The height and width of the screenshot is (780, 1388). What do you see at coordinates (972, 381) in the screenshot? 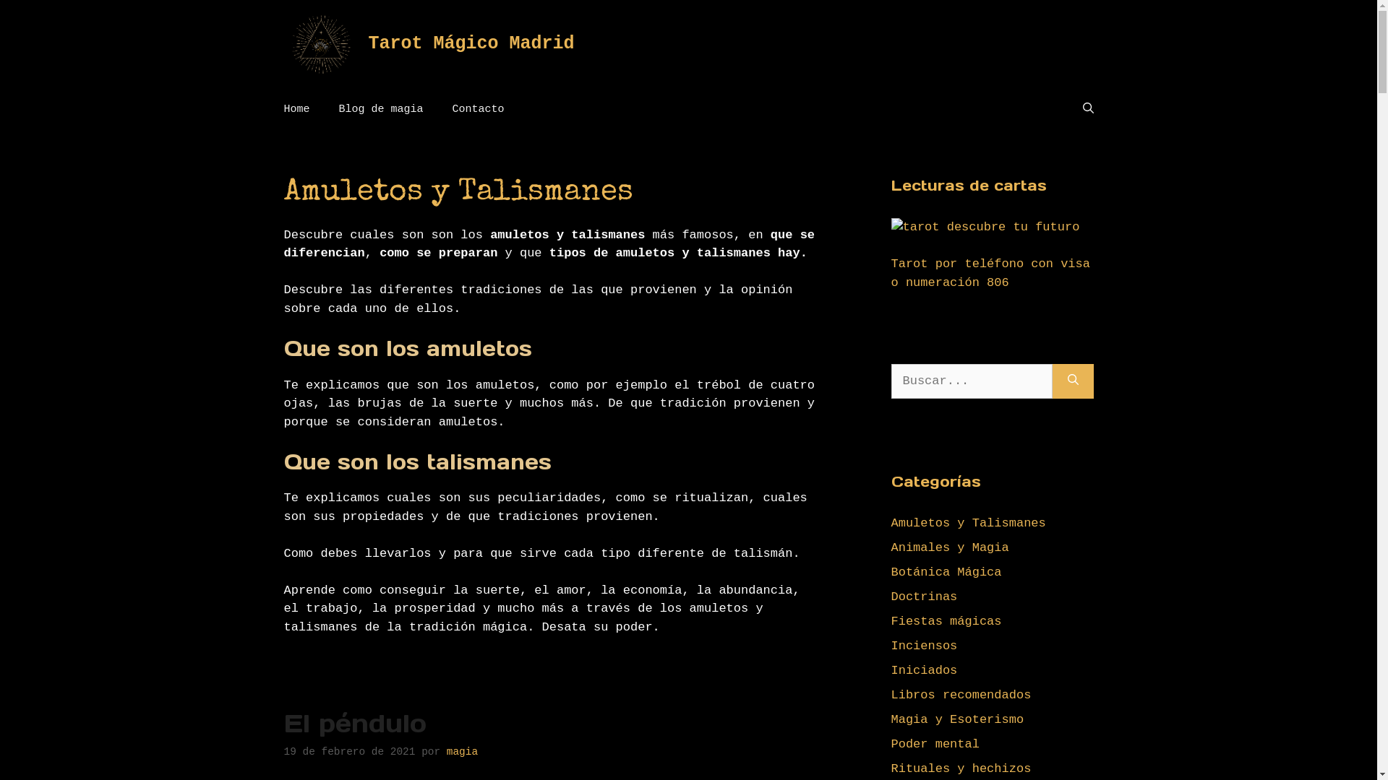
I see `Buscar:` at bounding box center [972, 381].